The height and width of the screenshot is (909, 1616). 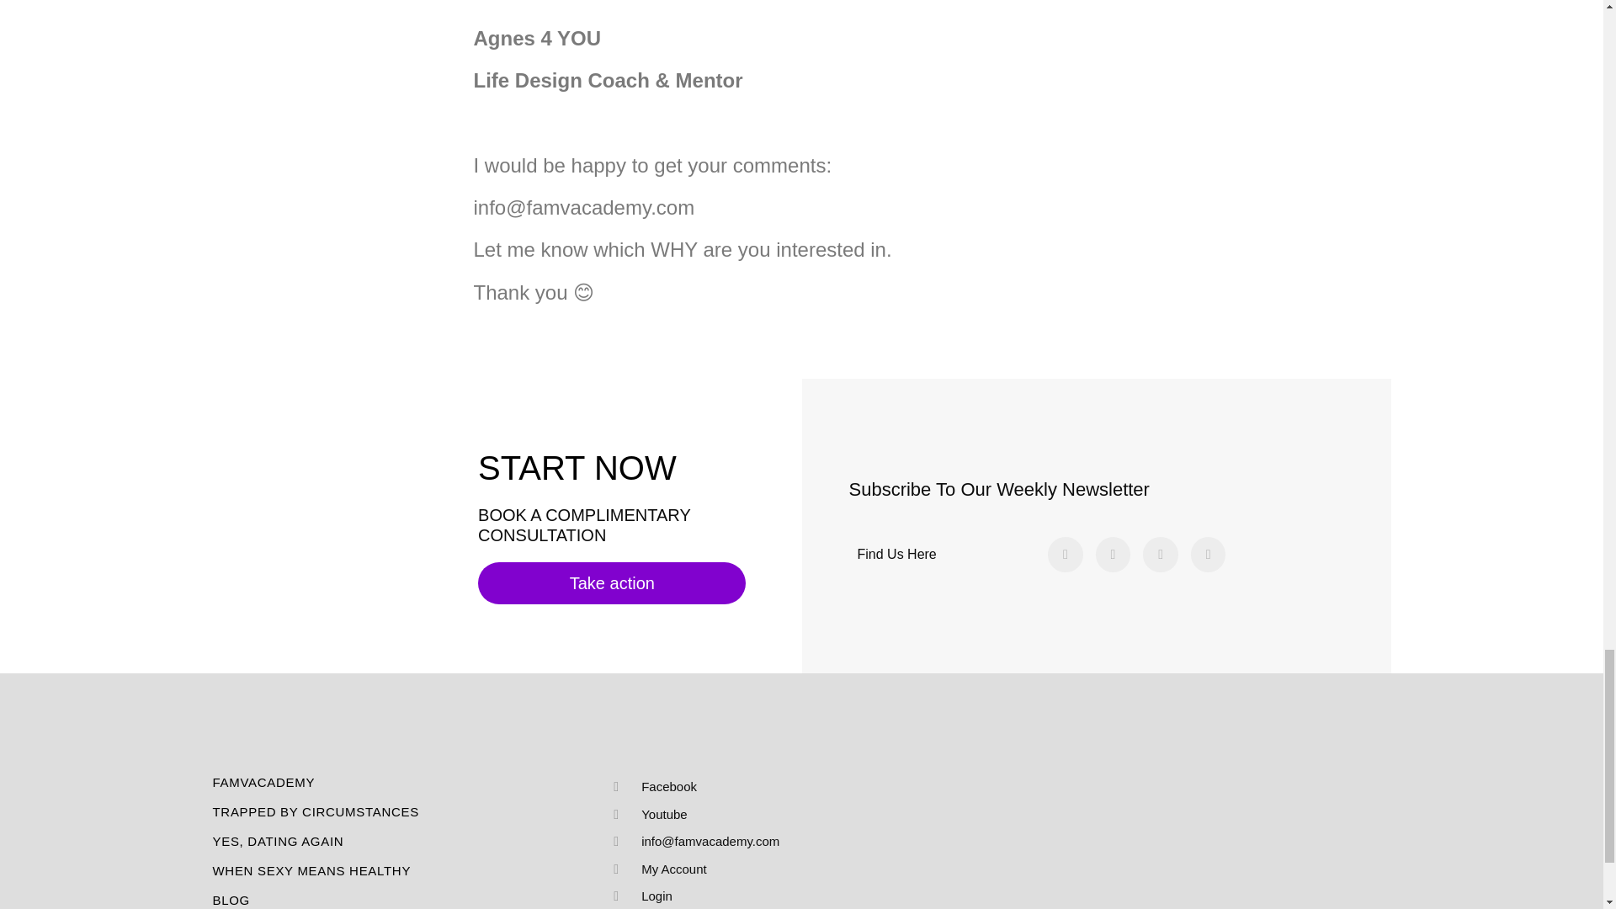 What do you see at coordinates (794, 896) in the screenshot?
I see `Login` at bounding box center [794, 896].